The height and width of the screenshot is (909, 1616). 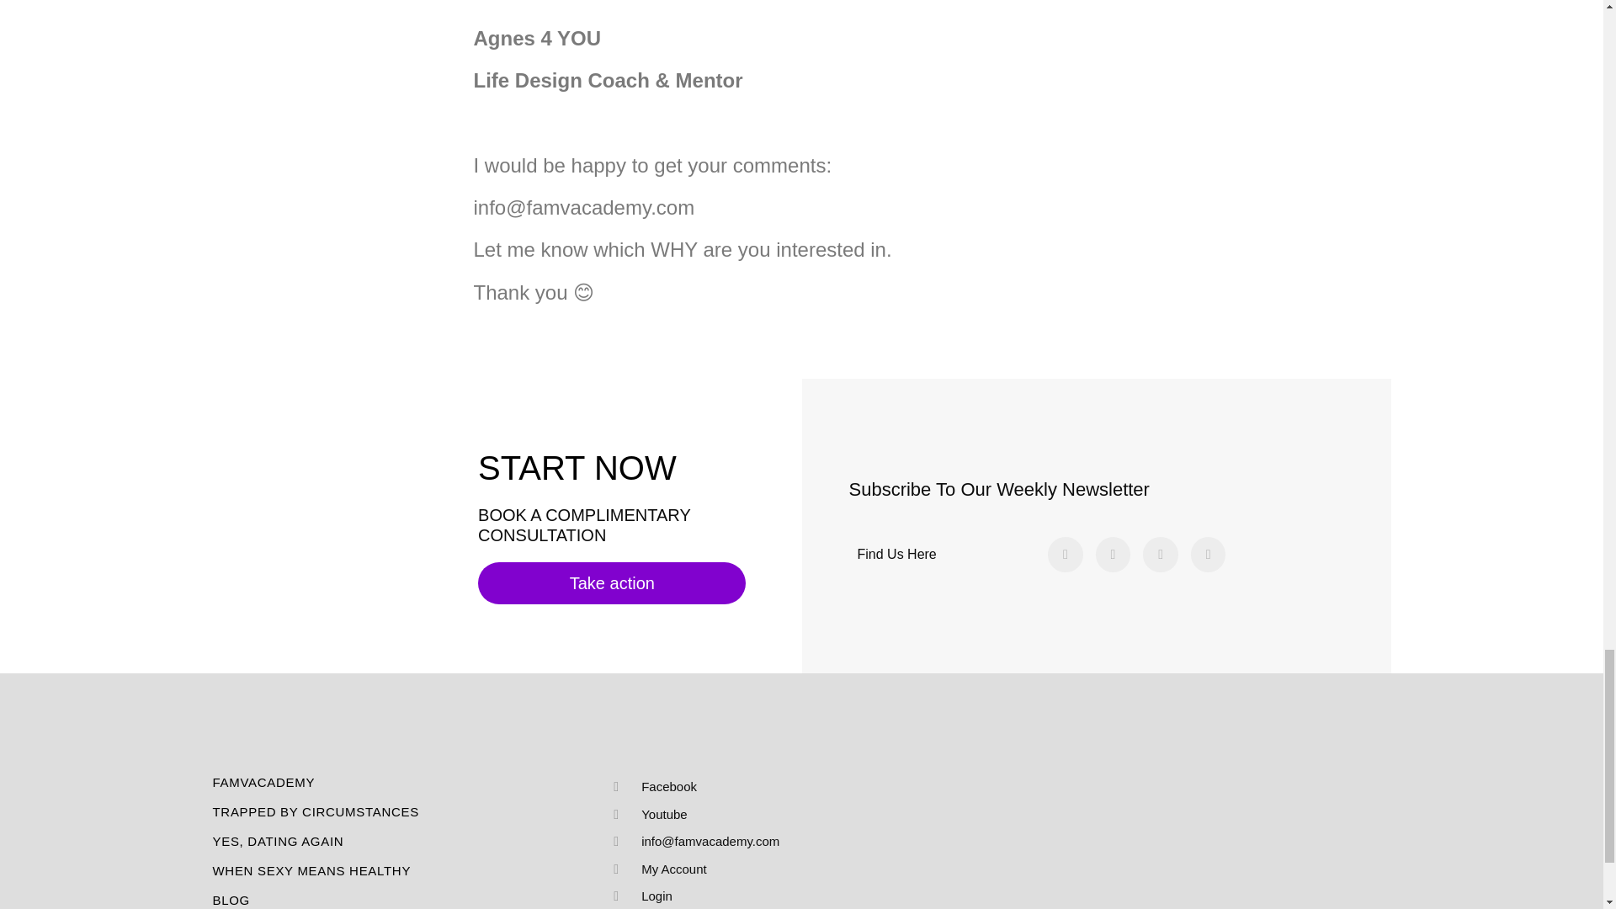 What do you see at coordinates (794, 896) in the screenshot?
I see `Login` at bounding box center [794, 896].